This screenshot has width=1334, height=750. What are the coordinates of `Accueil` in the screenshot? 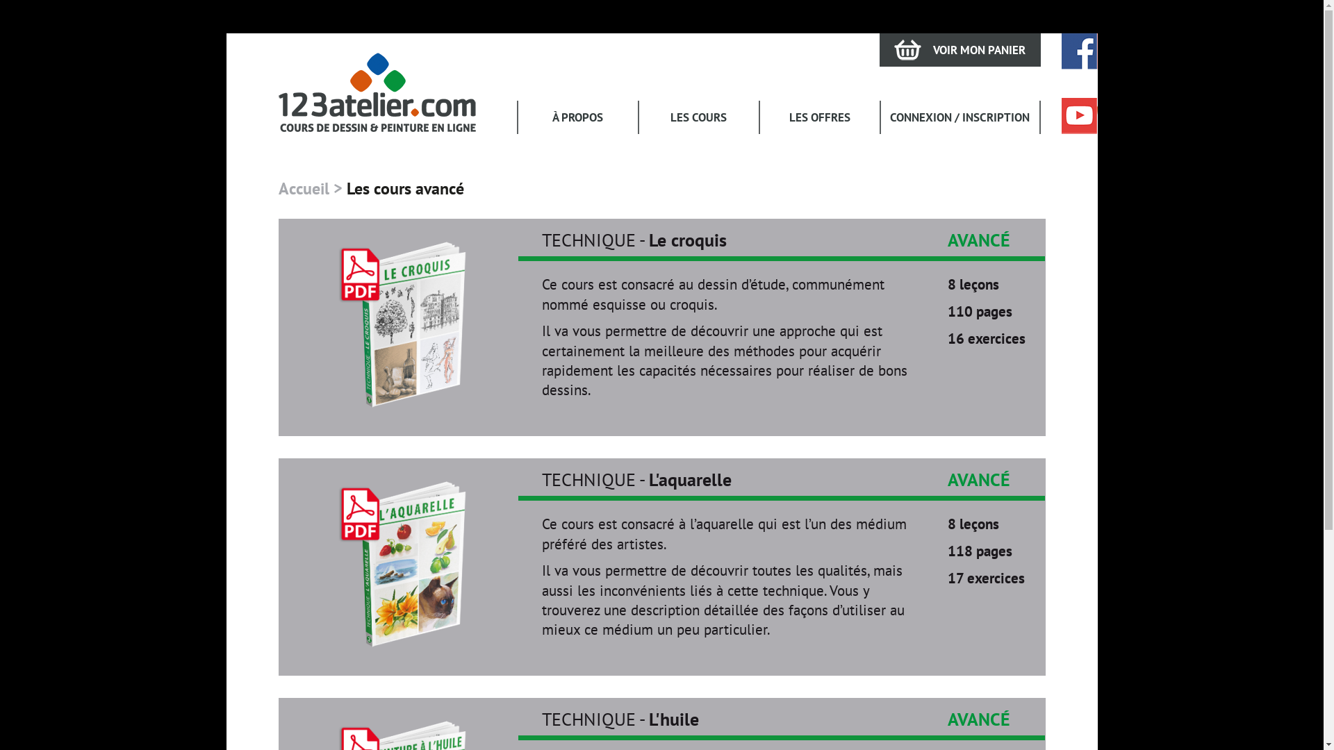 It's located at (303, 189).